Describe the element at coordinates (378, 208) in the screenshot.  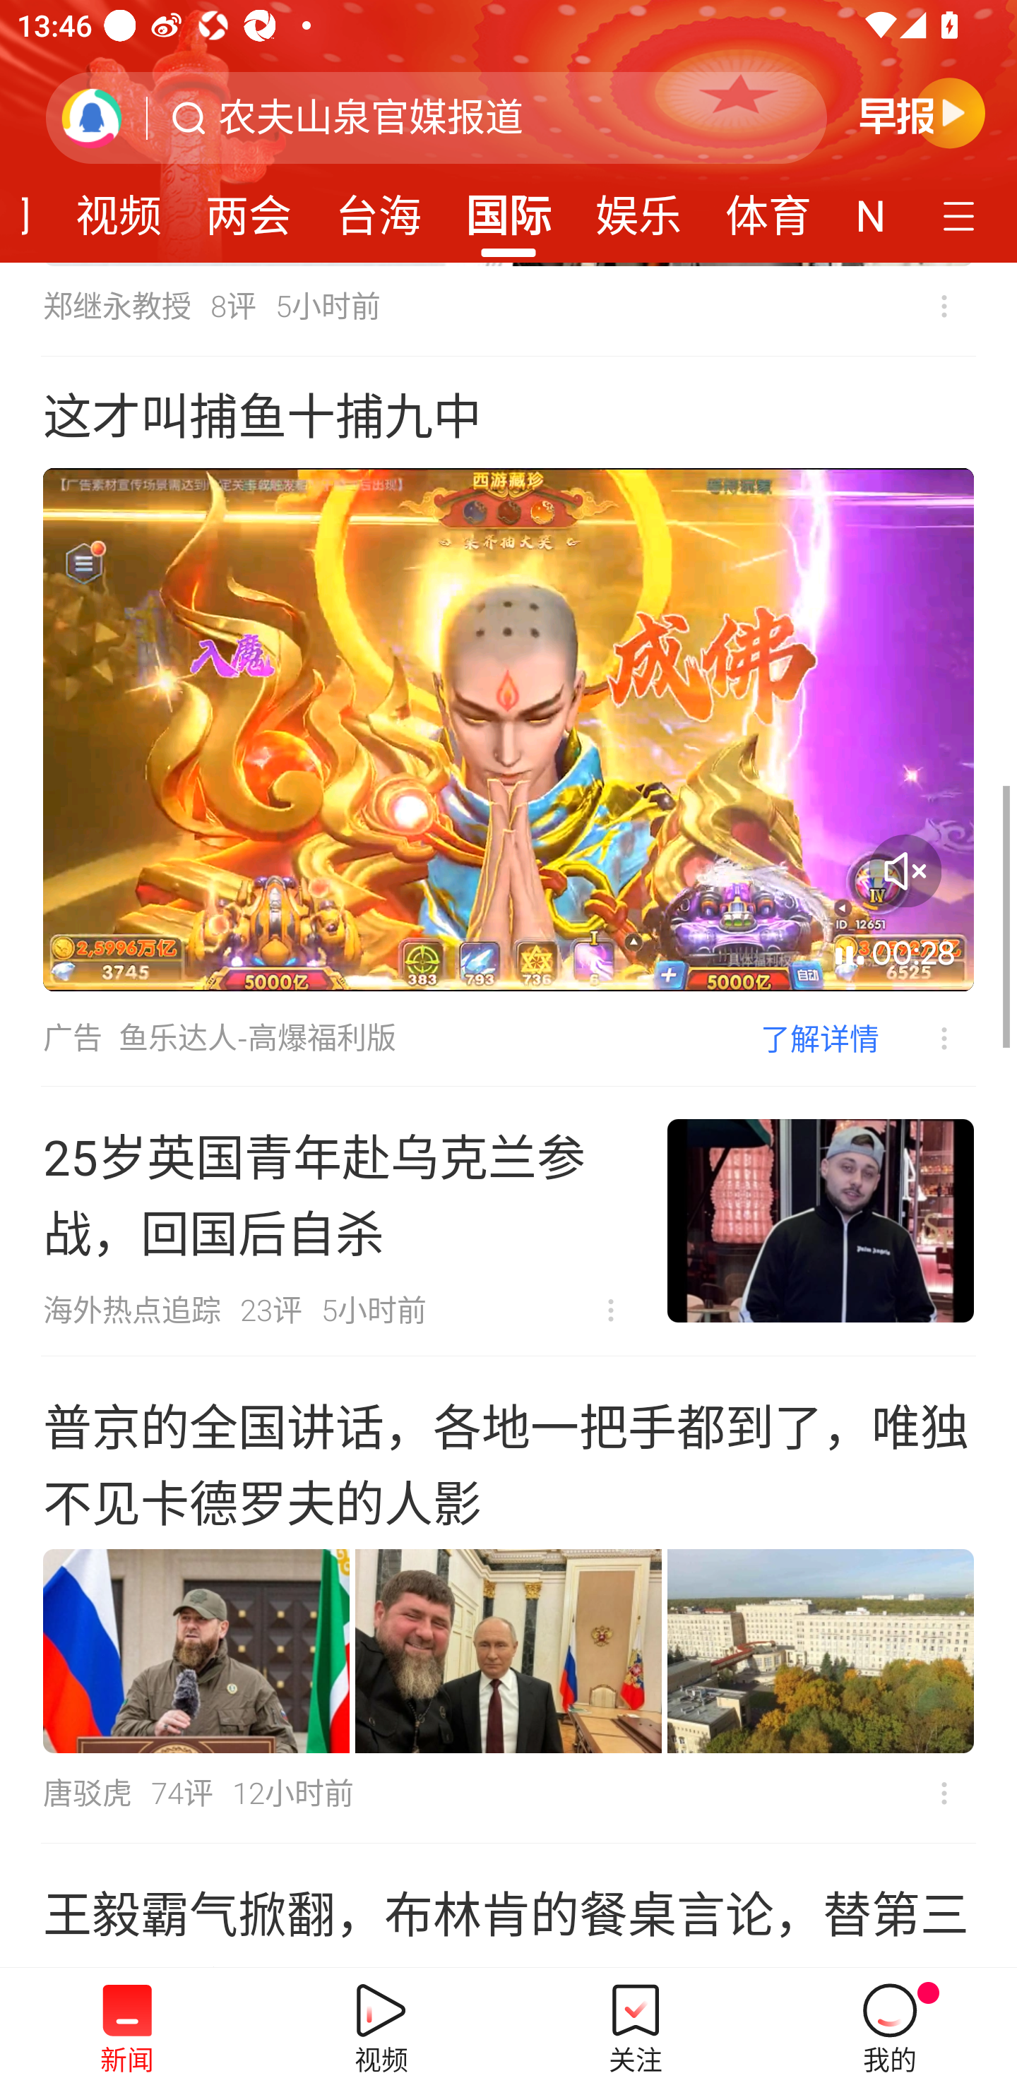
I see `台海` at that location.